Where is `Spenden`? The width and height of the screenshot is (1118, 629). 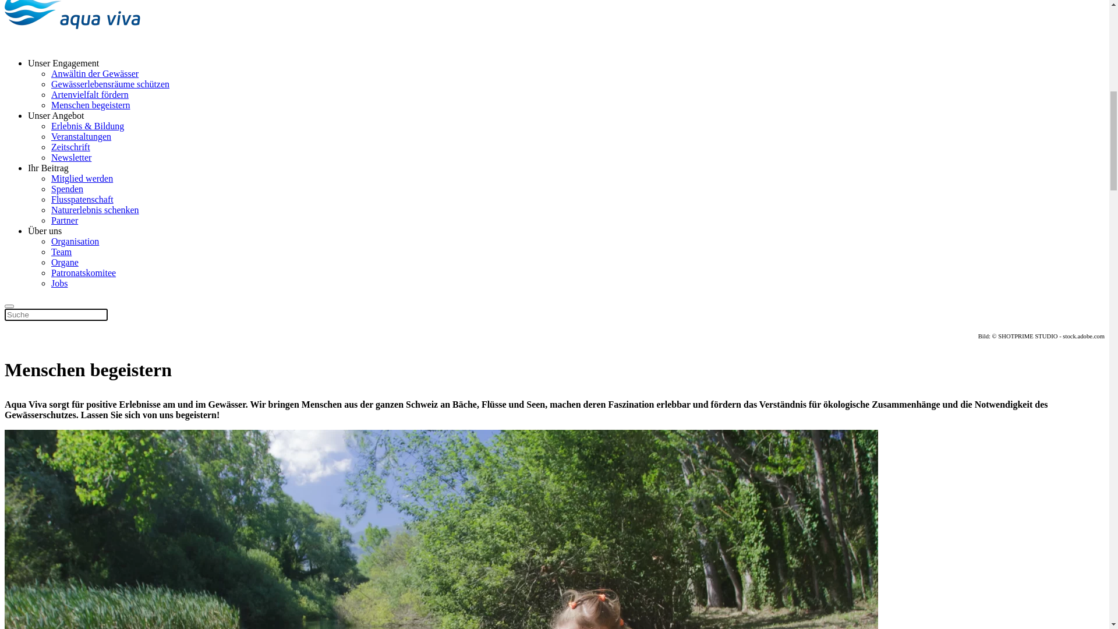 Spenden is located at coordinates (68, 197).